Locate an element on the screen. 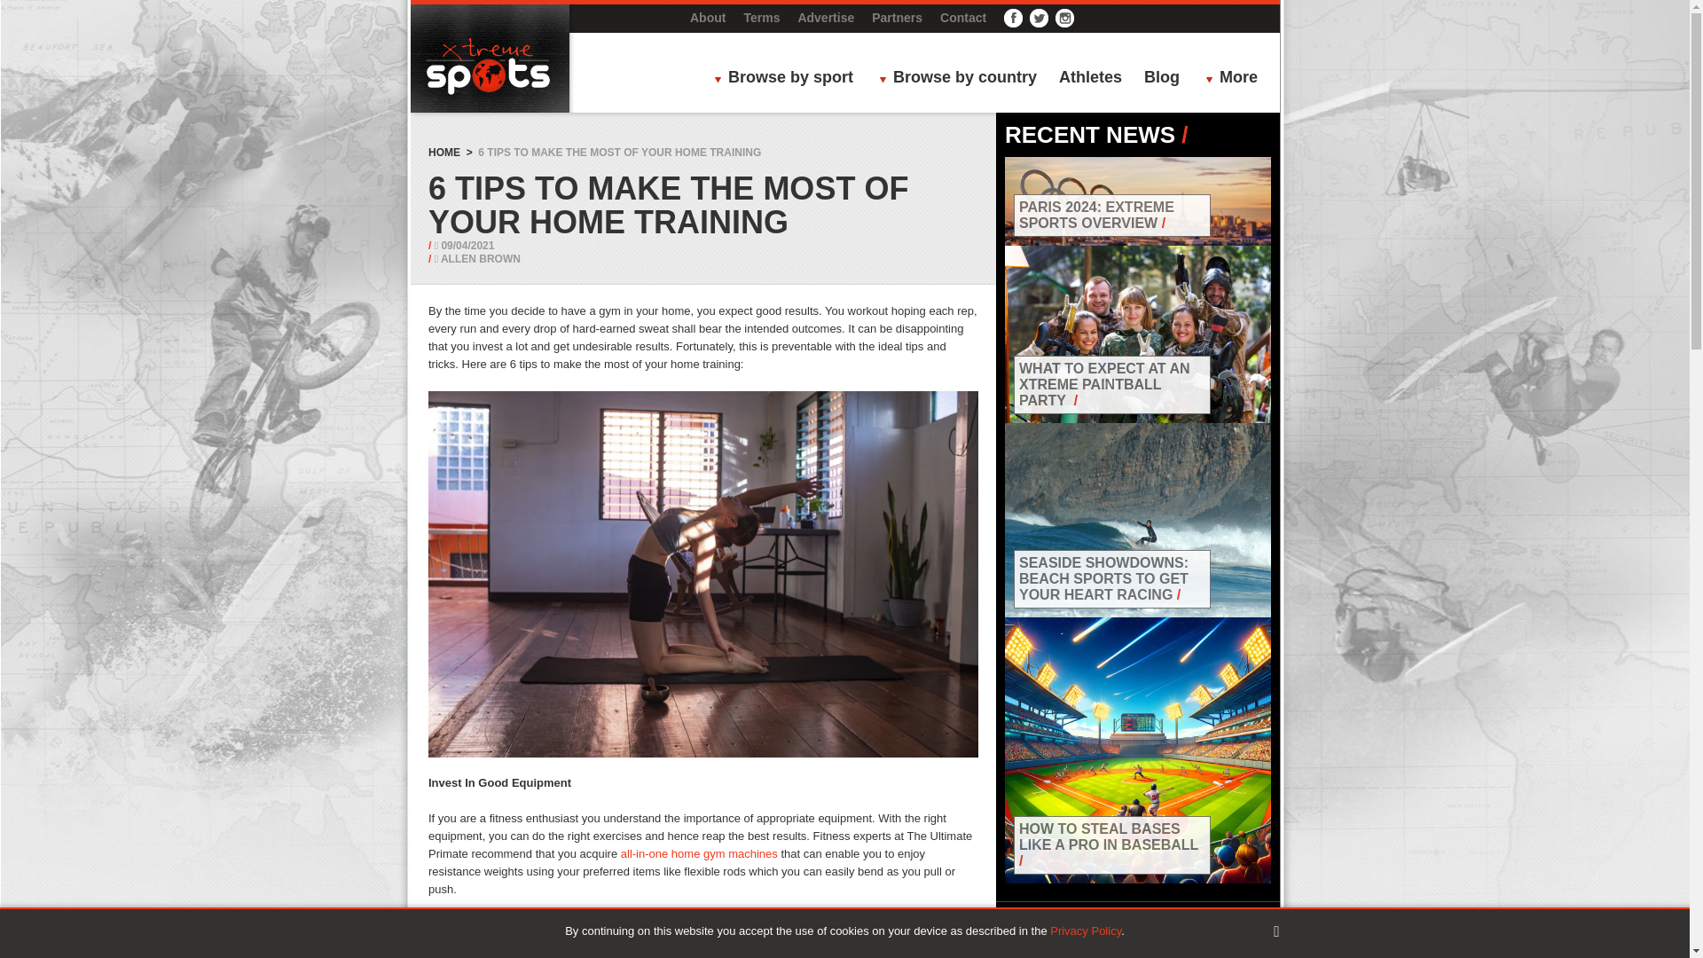  SEASIDE SHOWDOWNS: BEACH SPORTS TO GET YOUR HEART RACING is located at coordinates (1103, 578).